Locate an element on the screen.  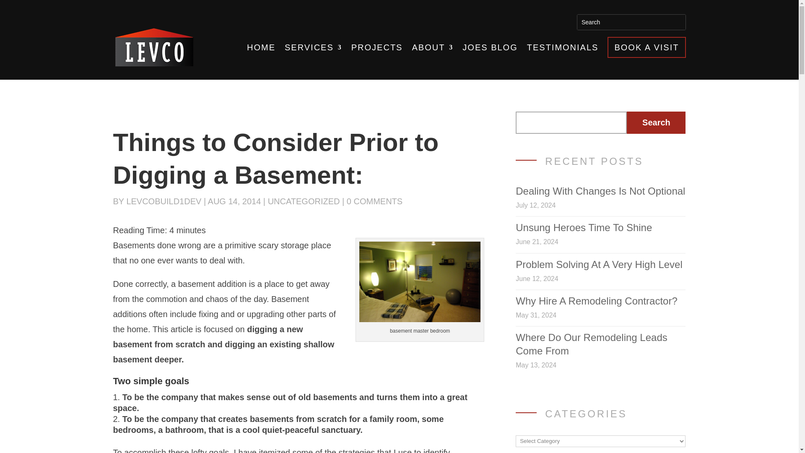
BOOK A VISIT is located at coordinates (647, 47).